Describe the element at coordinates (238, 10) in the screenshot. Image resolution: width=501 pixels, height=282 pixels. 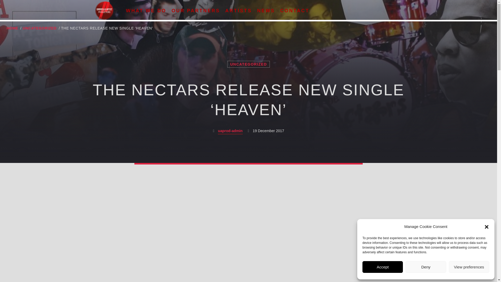
I see `ARTISTS` at that location.